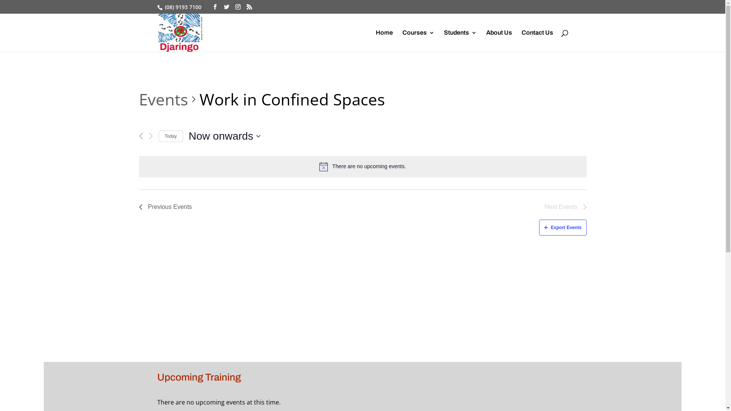  What do you see at coordinates (171, 136) in the screenshot?
I see `Today` at bounding box center [171, 136].